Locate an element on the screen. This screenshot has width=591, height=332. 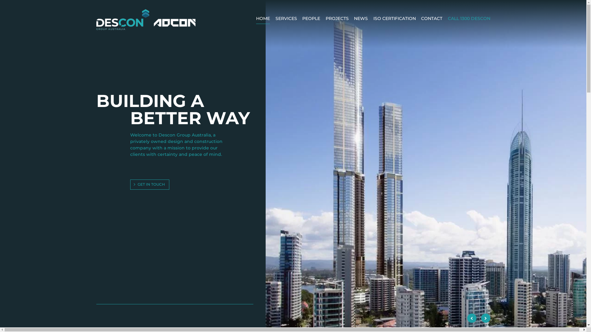
CALL 1300 DESCON is located at coordinates (469, 20).